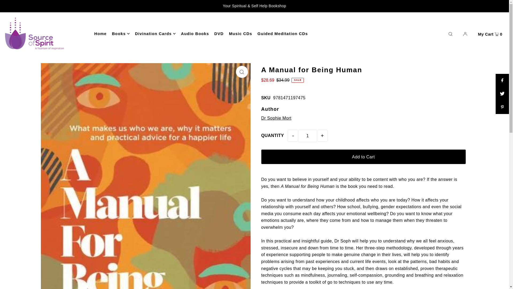 The image size is (513, 289). I want to click on Click to zoom, so click(242, 72).